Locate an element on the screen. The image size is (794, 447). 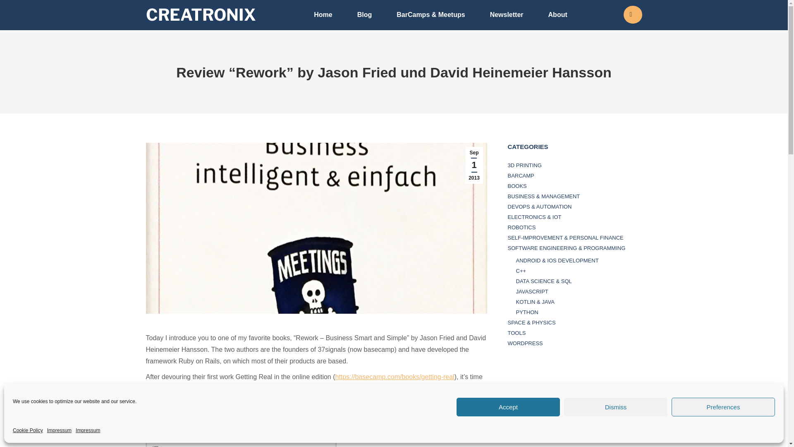
Dismiss is located at coordinates (615, 407).